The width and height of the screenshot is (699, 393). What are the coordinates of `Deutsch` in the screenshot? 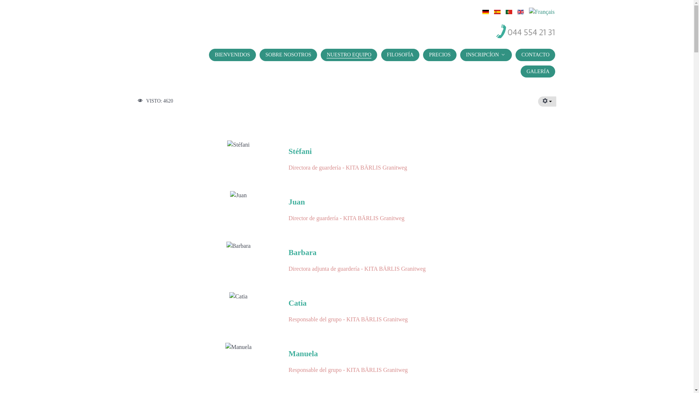 It's located at (486, 12).